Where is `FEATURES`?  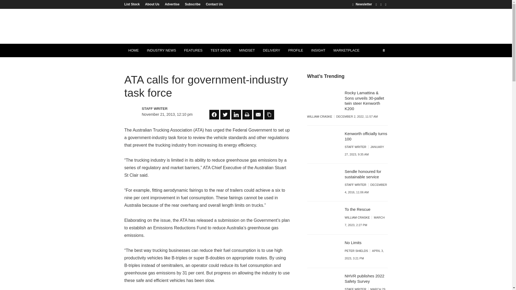
FEATURES is located at coordinates (193, 50).